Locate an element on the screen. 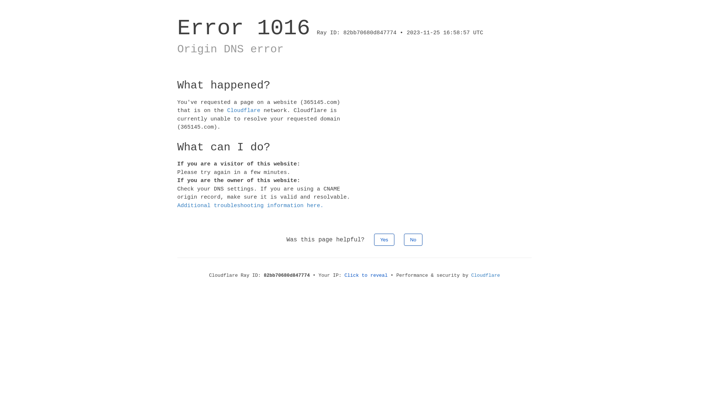 The height and width of the screenshot is (398, 709). Cloudflare is located at coordinates (486, 276).